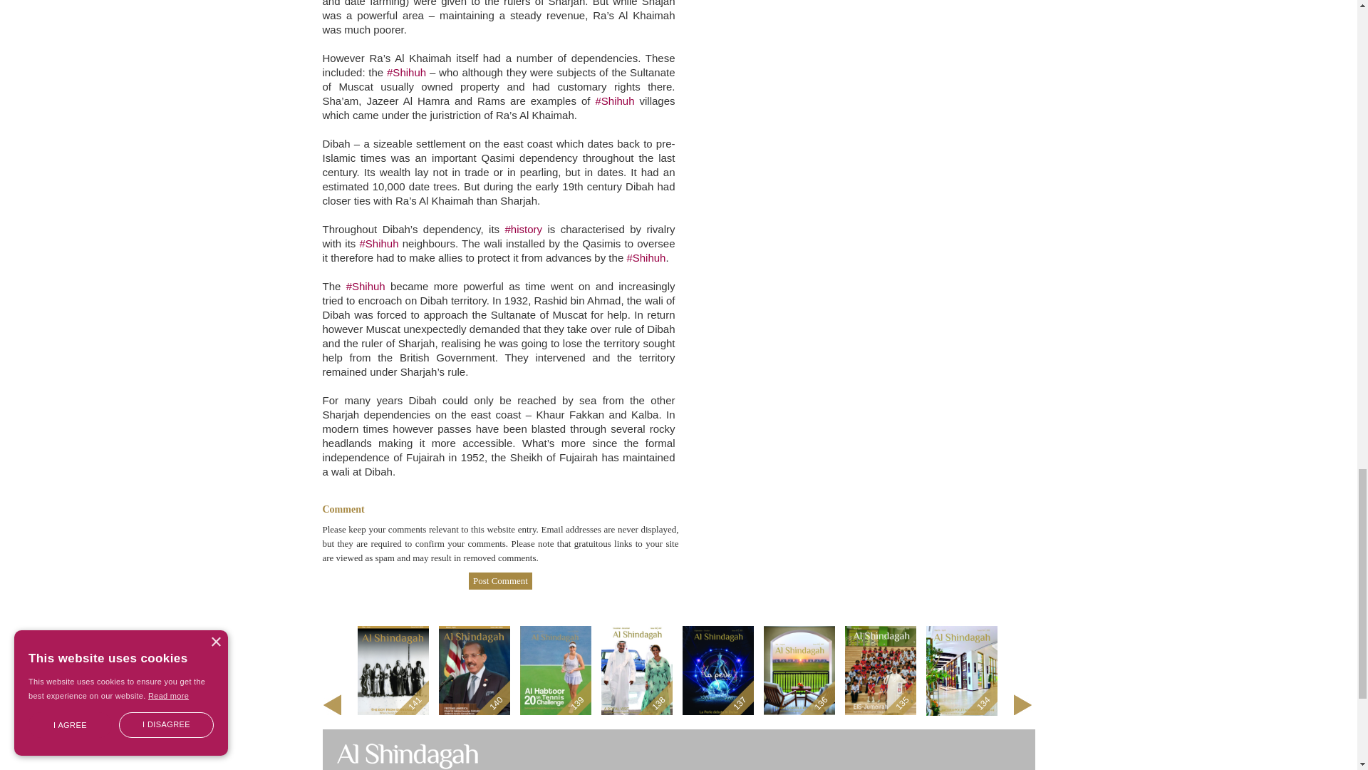 This screenshot has height=770, width=1368. I want to click on Seach website for:  Shihuh, so click(366, 287).